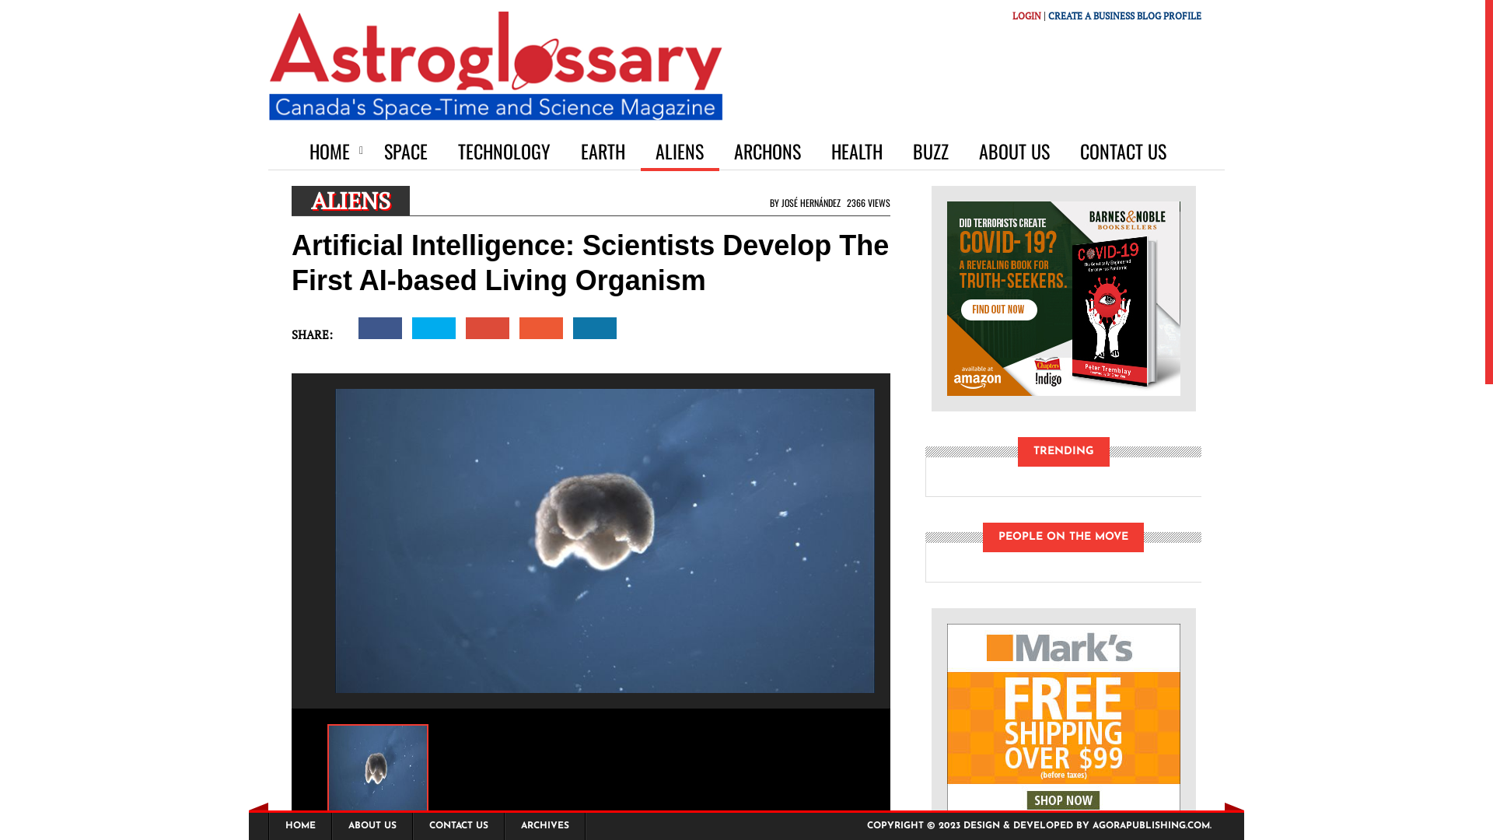 Image resolution: width=1493 pixels, height=840 pixels. I want to click on HEALTH, so click(857, 151).